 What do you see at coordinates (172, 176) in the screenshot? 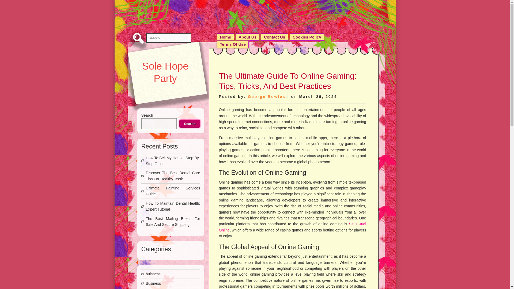
I see `Discover The Best Dental Care Tips For Healthy Teeth` at bounding box center [172, 176].